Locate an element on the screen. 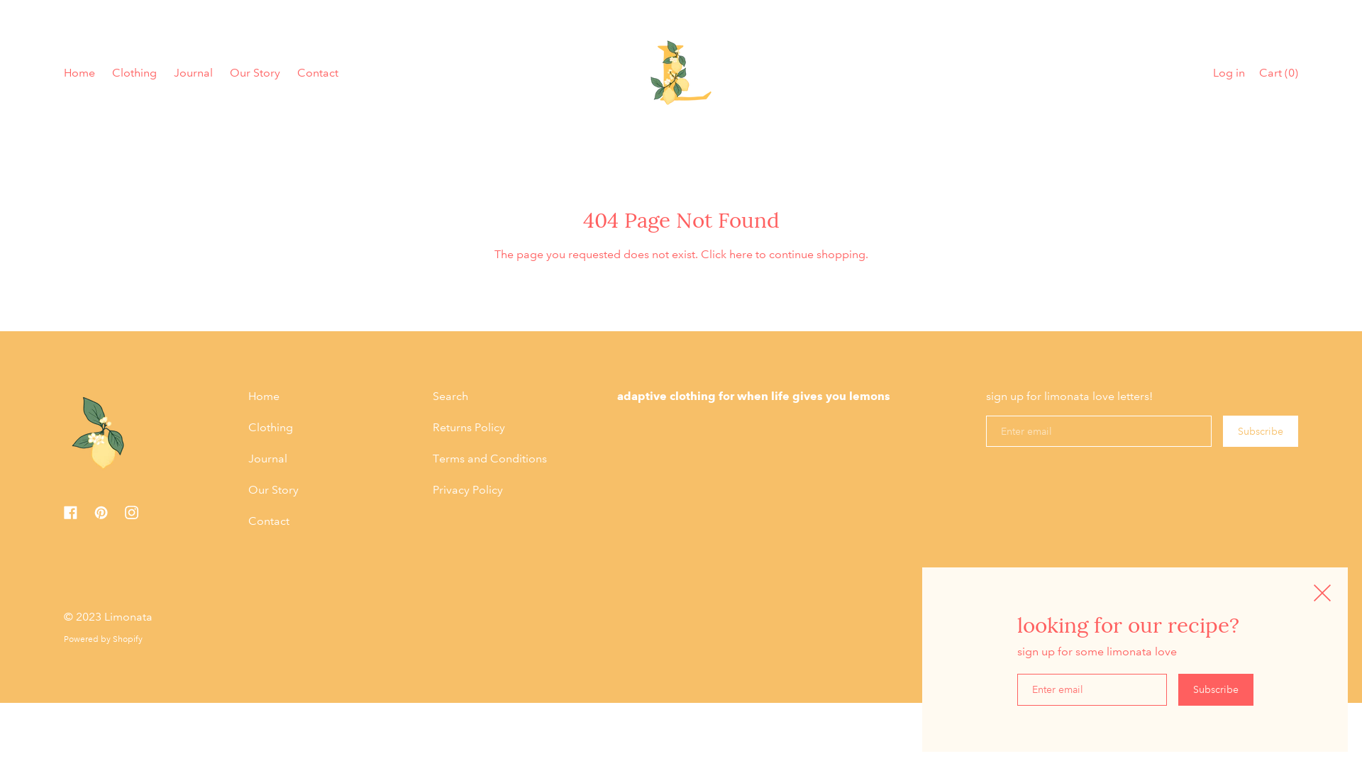 The height and width of the screenshot is (766, 1362). Limonata is located at coordinates (128, 617).